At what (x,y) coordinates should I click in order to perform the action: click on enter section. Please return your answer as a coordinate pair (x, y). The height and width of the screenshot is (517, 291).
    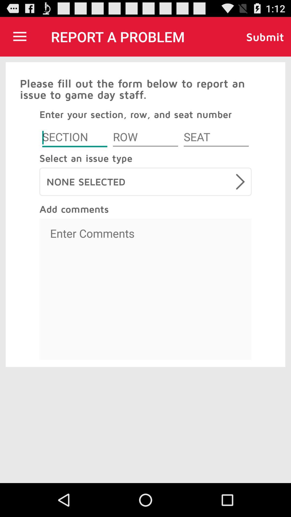
    Looking at the image, I should click on (75, 138).